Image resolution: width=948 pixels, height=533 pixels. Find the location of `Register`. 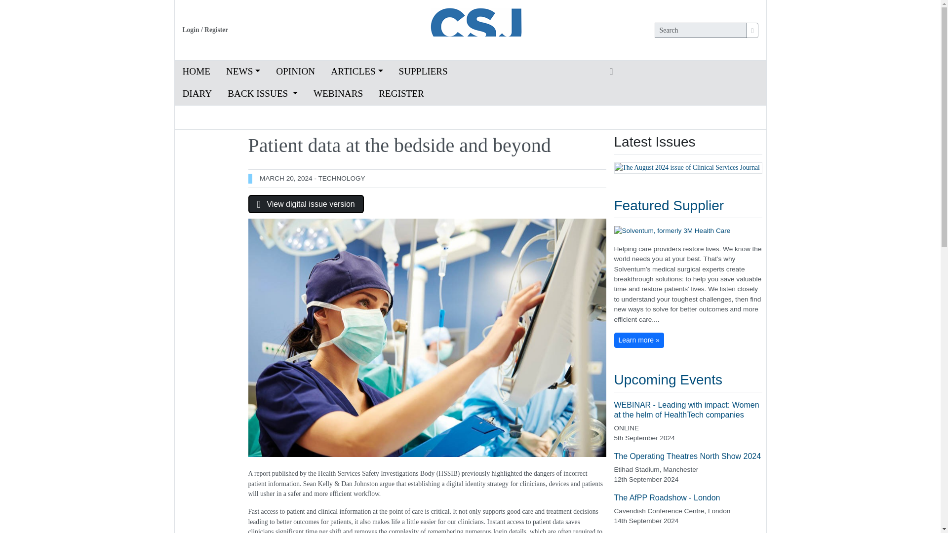

Register is located at coordinates (216, 30).